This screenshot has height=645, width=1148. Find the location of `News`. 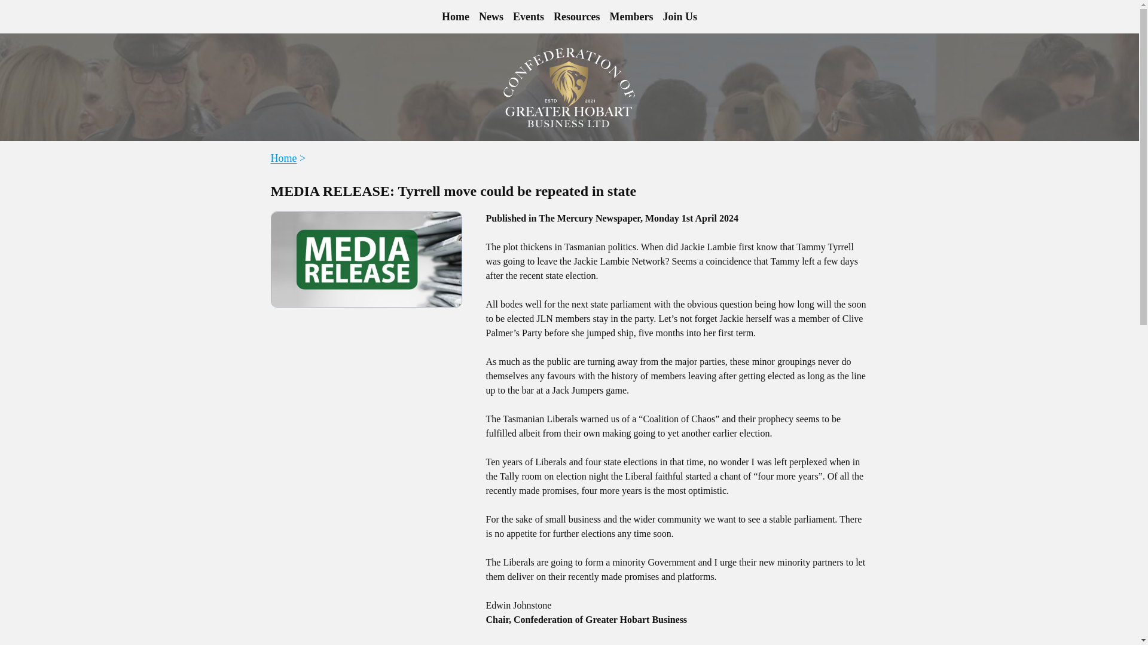

News is located at coordinates (491, 17).